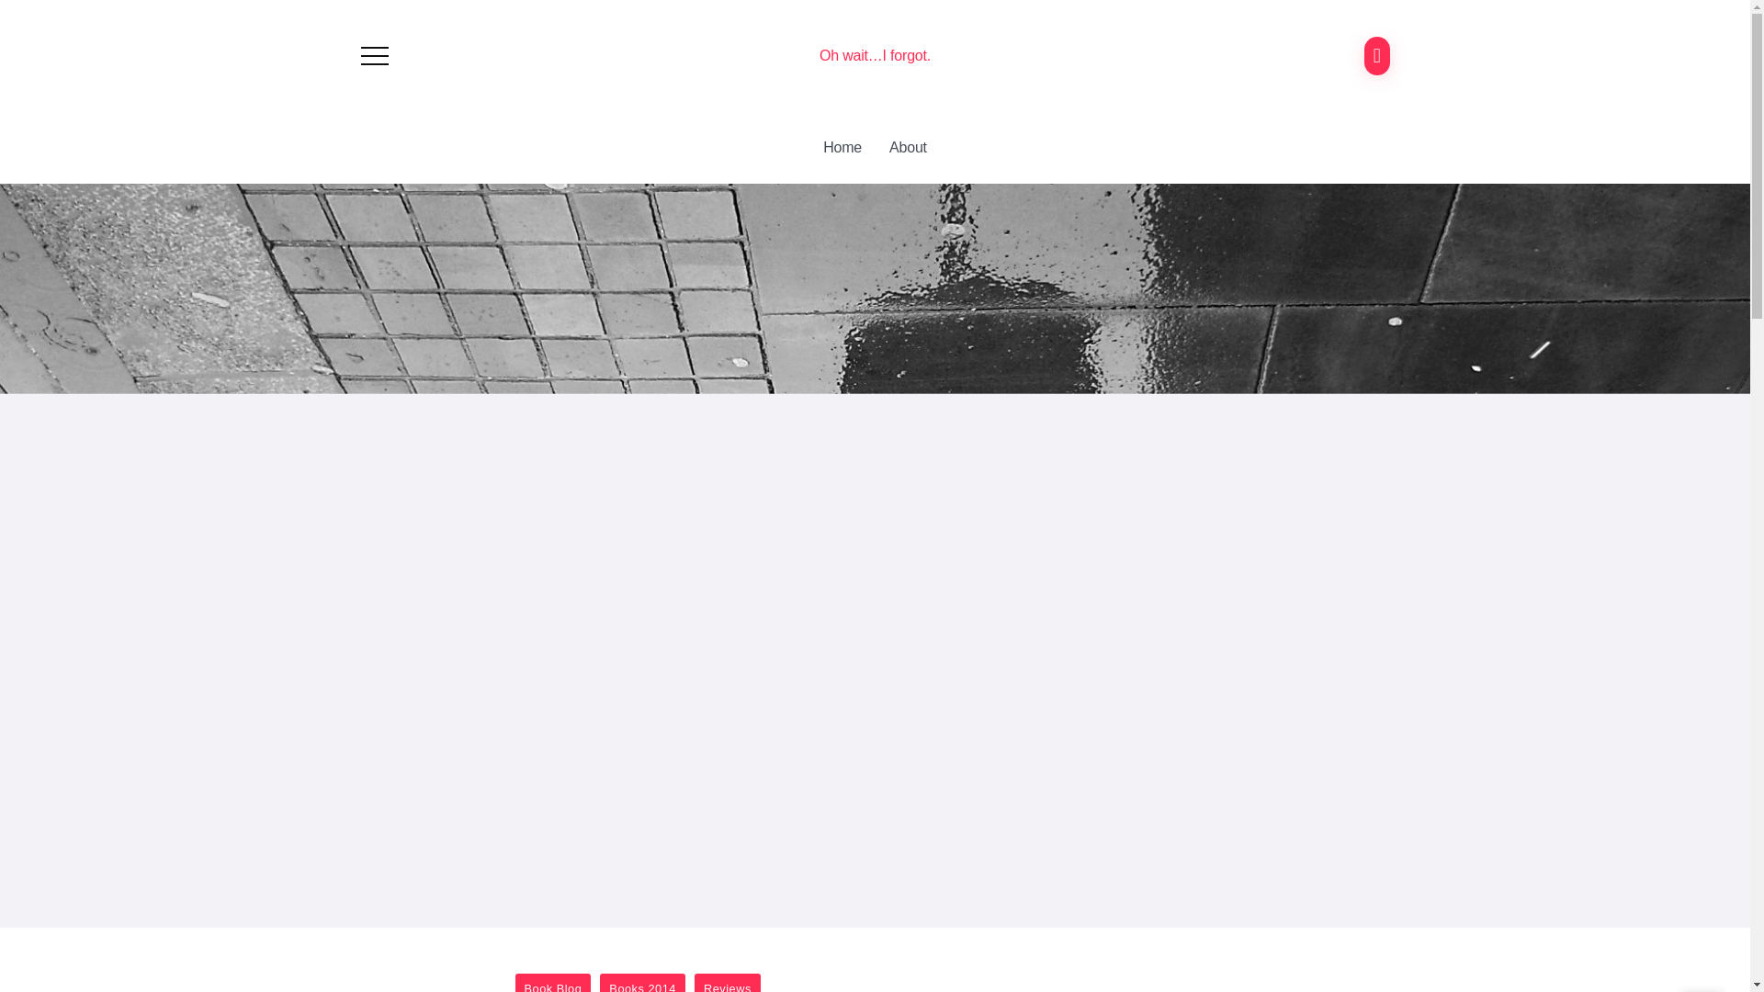  What do you see at coordinates (642, 983) in the screenshot?
I see `Books 2014` at bounding box center [642, 983].